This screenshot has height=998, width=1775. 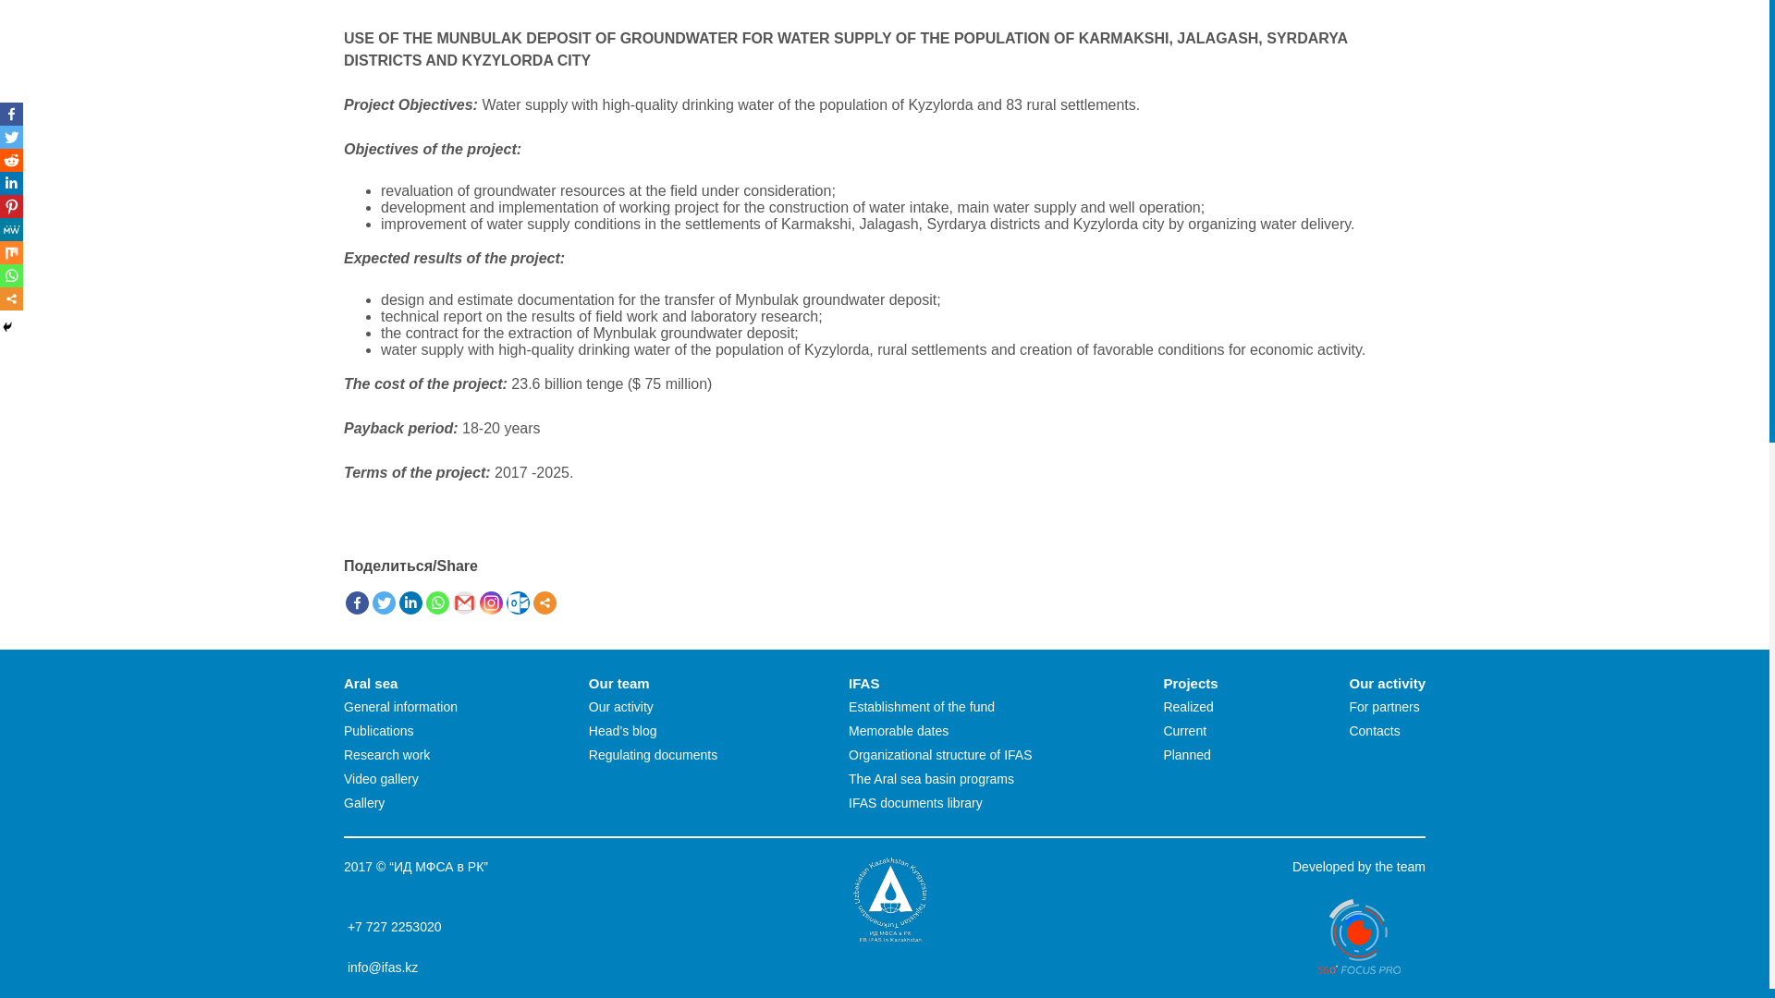 I want to click on Instagram, so click(x=490, y=602).